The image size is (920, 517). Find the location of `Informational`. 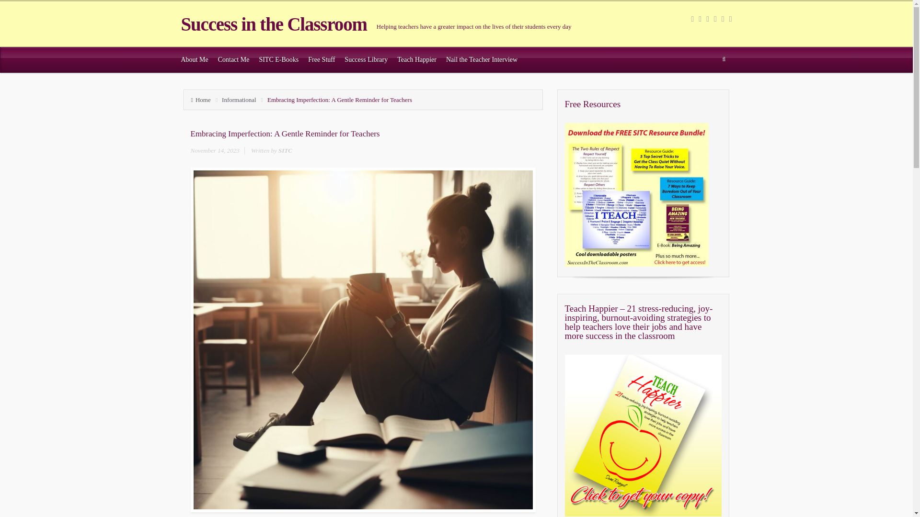

Informational is located at coordinates (241, 100).